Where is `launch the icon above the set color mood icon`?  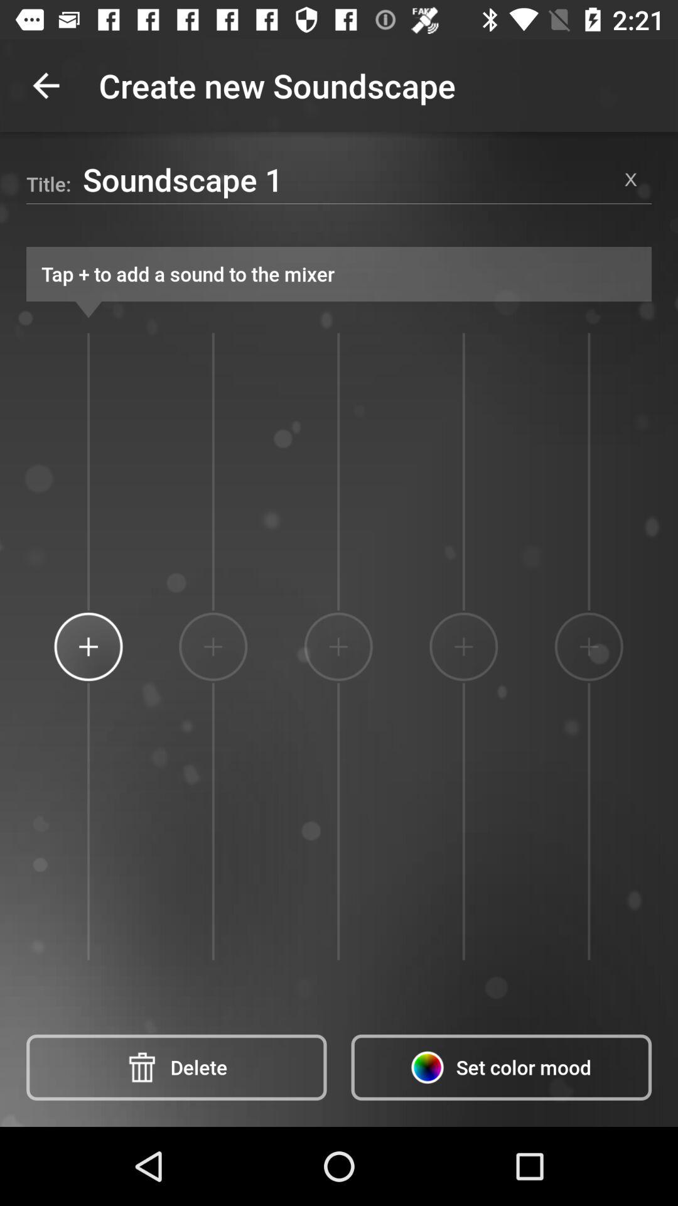 launch the icon above the set color mood icon is located at coordinates (463, 646).